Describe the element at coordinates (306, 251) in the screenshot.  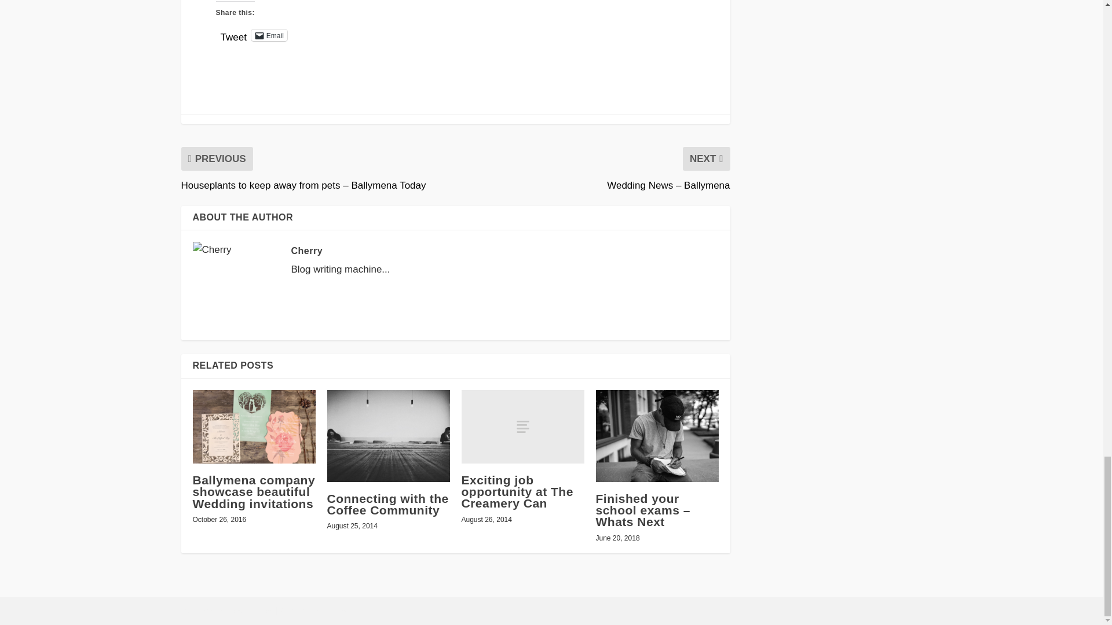
I see `View all posts by Cherry` at that location.